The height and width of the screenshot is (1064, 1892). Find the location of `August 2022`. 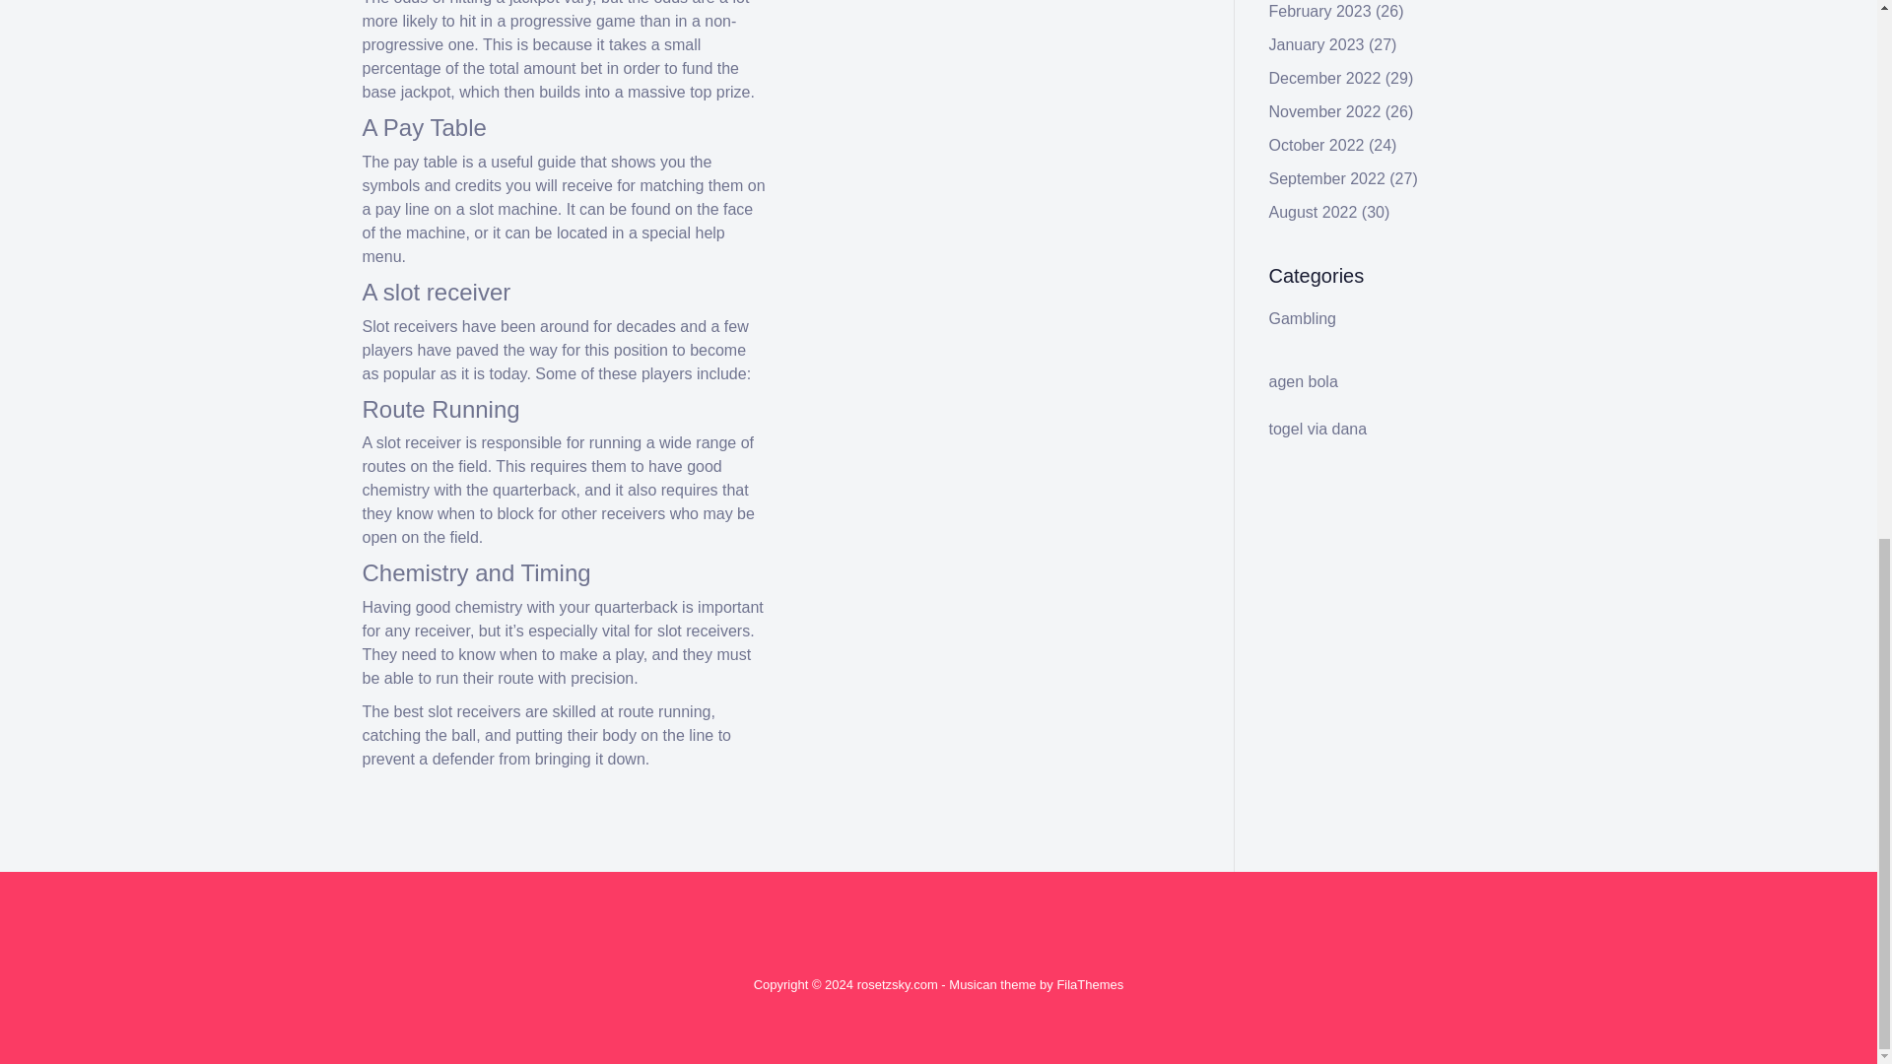

August 2022 is located at coordinates (1314, 212).